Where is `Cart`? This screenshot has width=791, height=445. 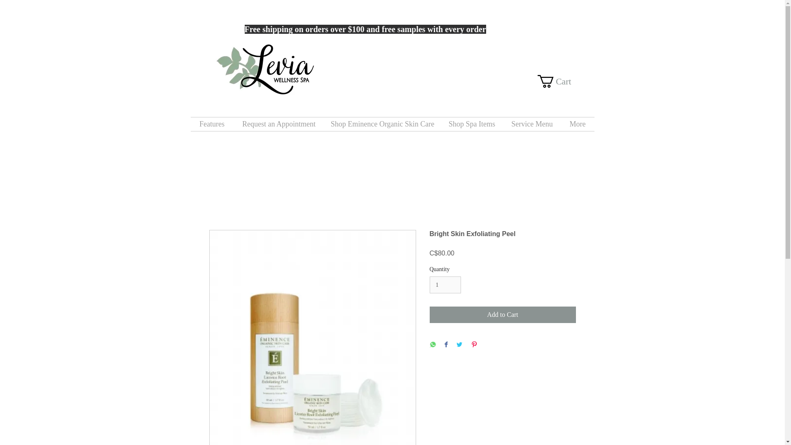
Cart is located at coordinates (561, 81).